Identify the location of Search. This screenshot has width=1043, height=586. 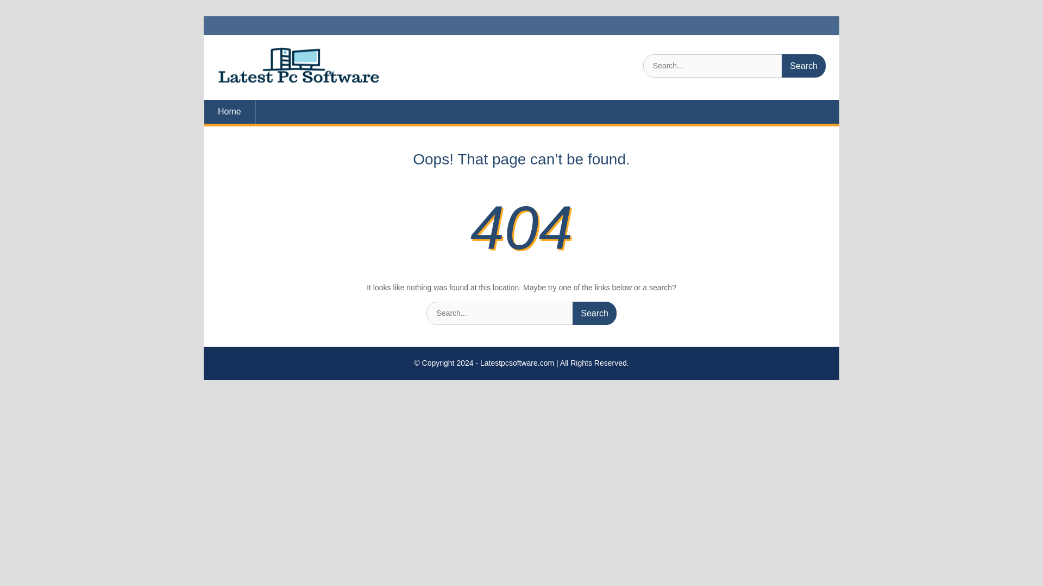
(594, 314).